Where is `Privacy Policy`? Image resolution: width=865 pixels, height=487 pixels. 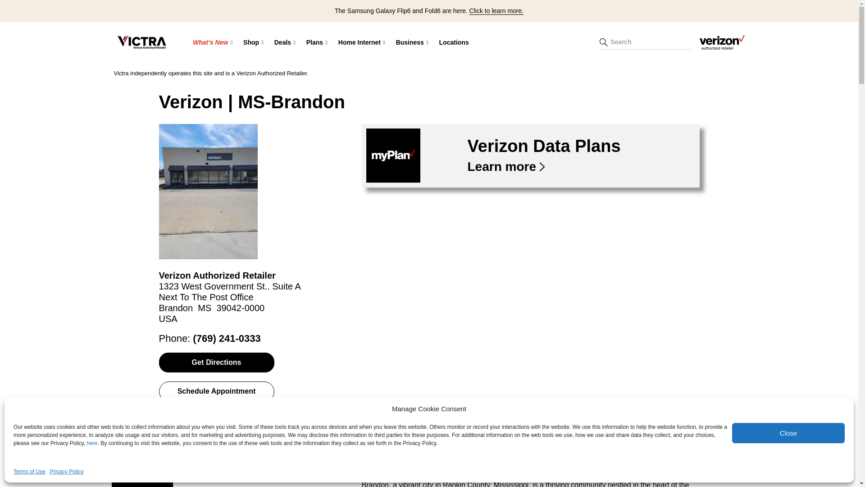
Privacy Policy is located at coordinates (67, 472).